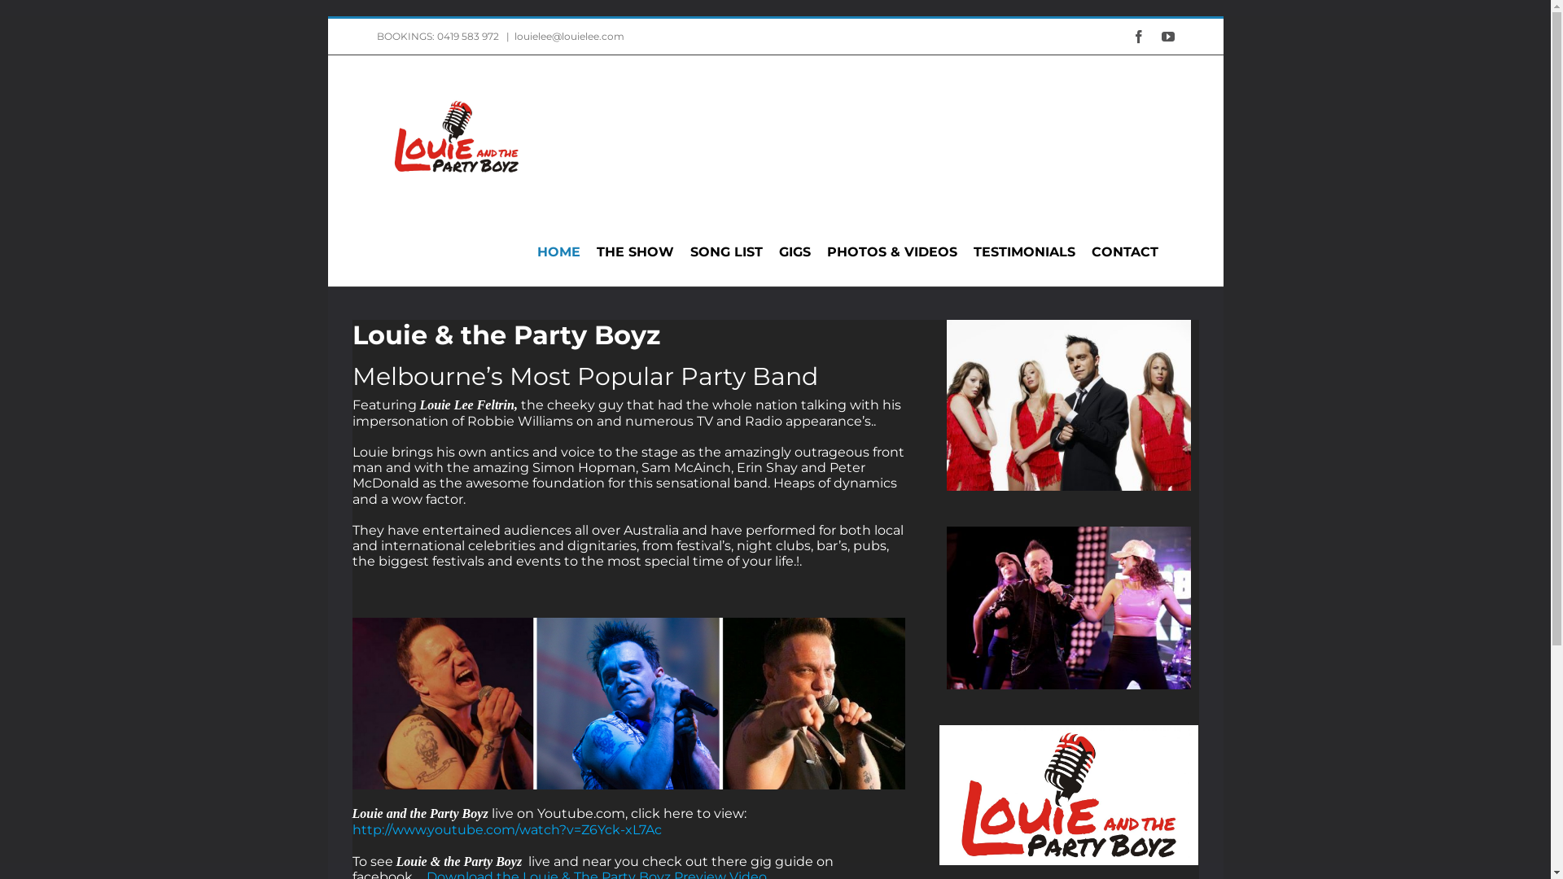 The image size is (1563, 879). Describe the element at coordinates (892, 252) in the screenshot. I see `PHOTOS & VIDEOS` at that location.